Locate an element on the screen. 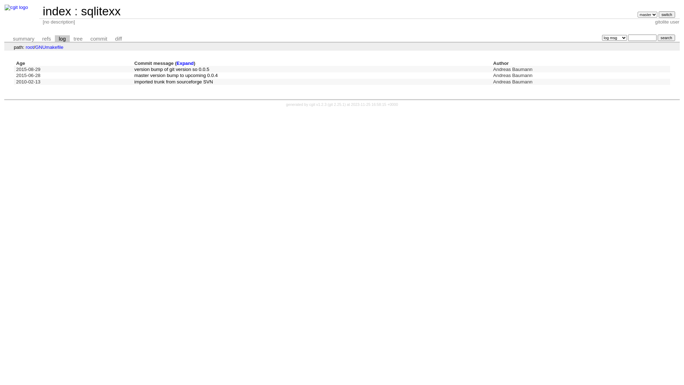  log is located at coordinates (62, 39).